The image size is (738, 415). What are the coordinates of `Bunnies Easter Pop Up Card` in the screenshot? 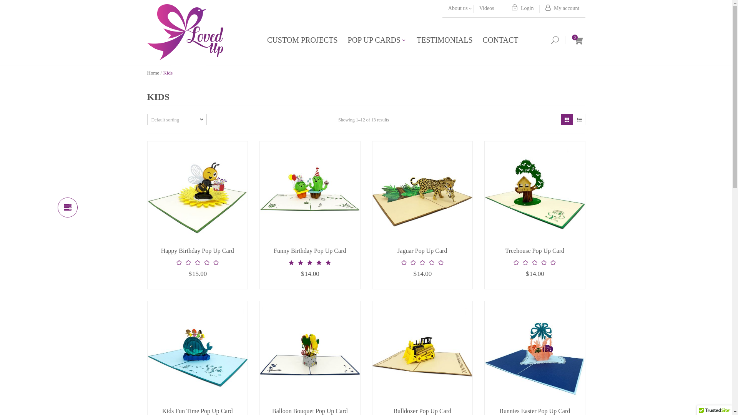 It's located at (535, 411).